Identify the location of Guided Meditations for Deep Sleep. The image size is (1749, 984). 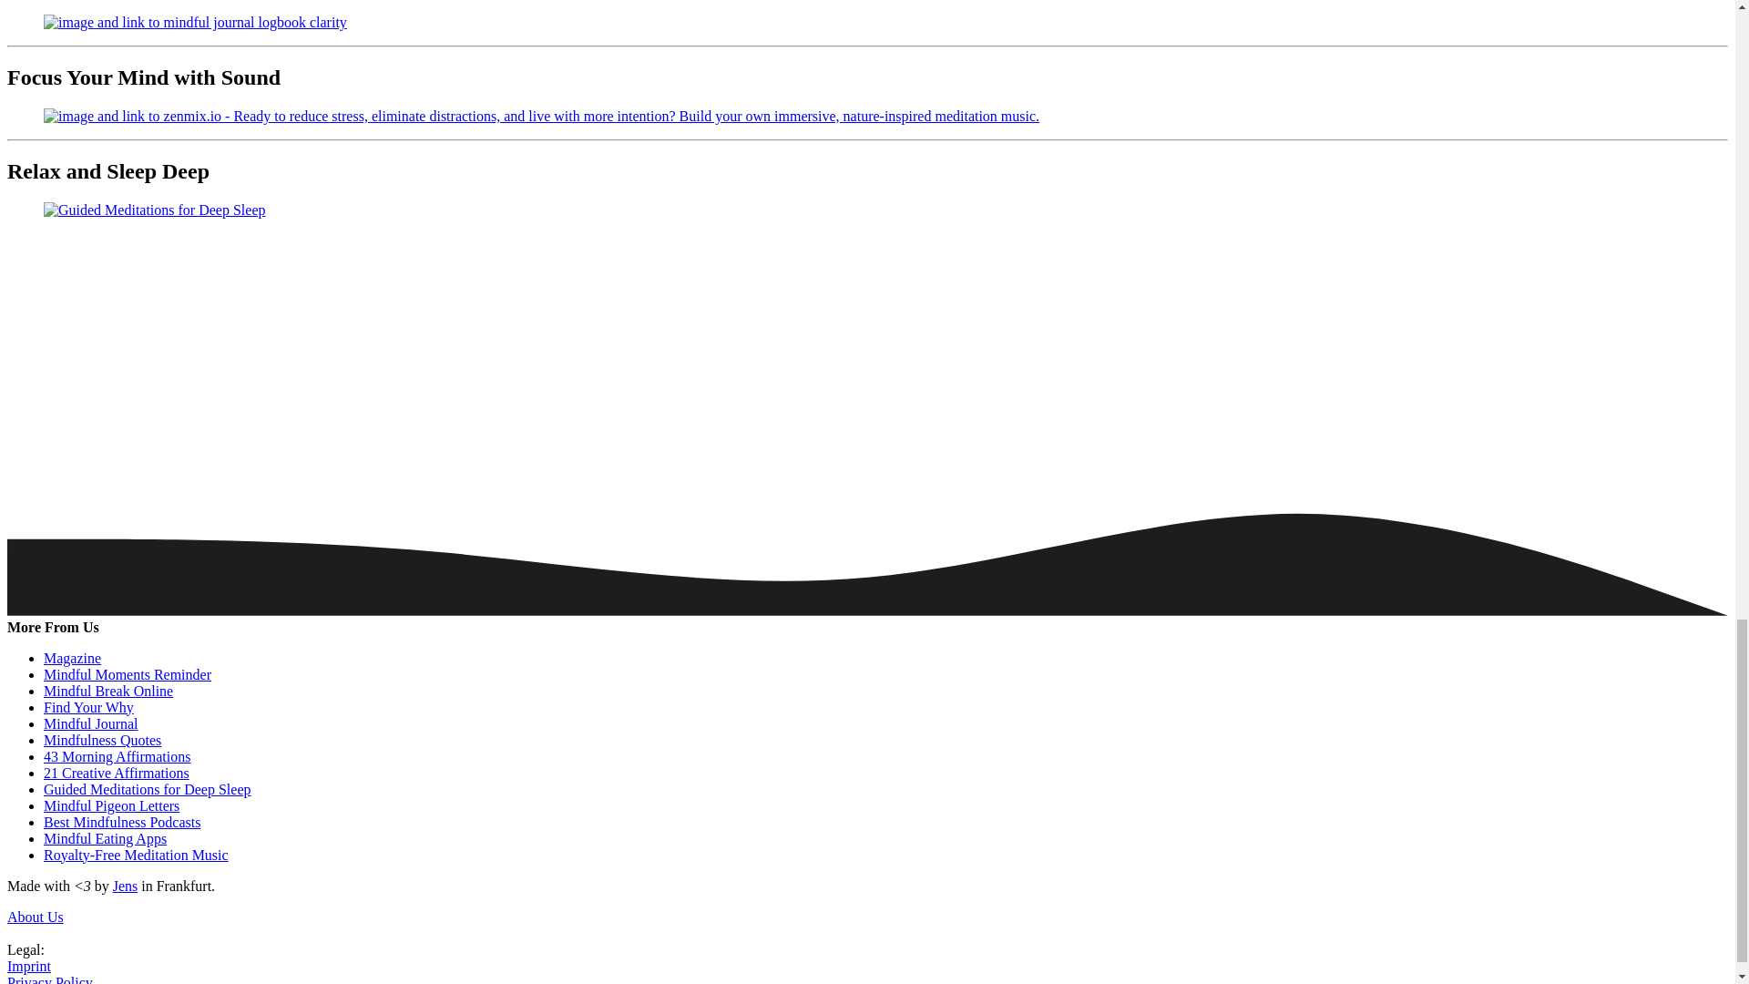
(148, 789).